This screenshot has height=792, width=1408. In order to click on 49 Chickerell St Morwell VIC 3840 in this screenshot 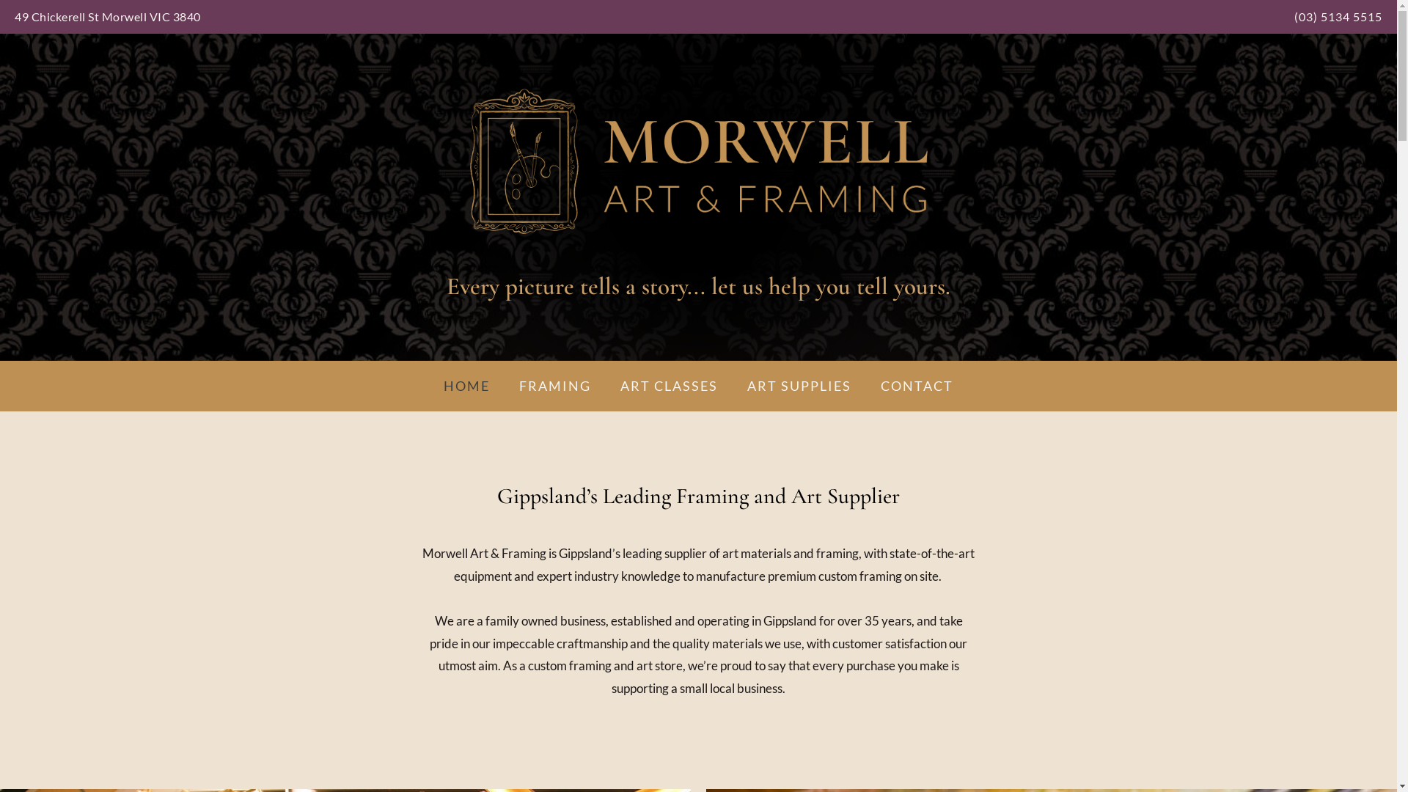, I will do `click(108, 17)`.